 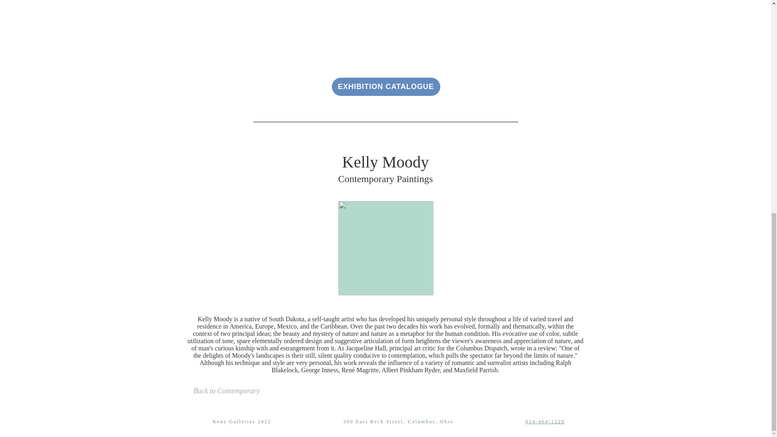 What do you see at coordinates (227, 391) in the screenshot?
I see `Back to Contemporary` at bounding box center [227, 391].